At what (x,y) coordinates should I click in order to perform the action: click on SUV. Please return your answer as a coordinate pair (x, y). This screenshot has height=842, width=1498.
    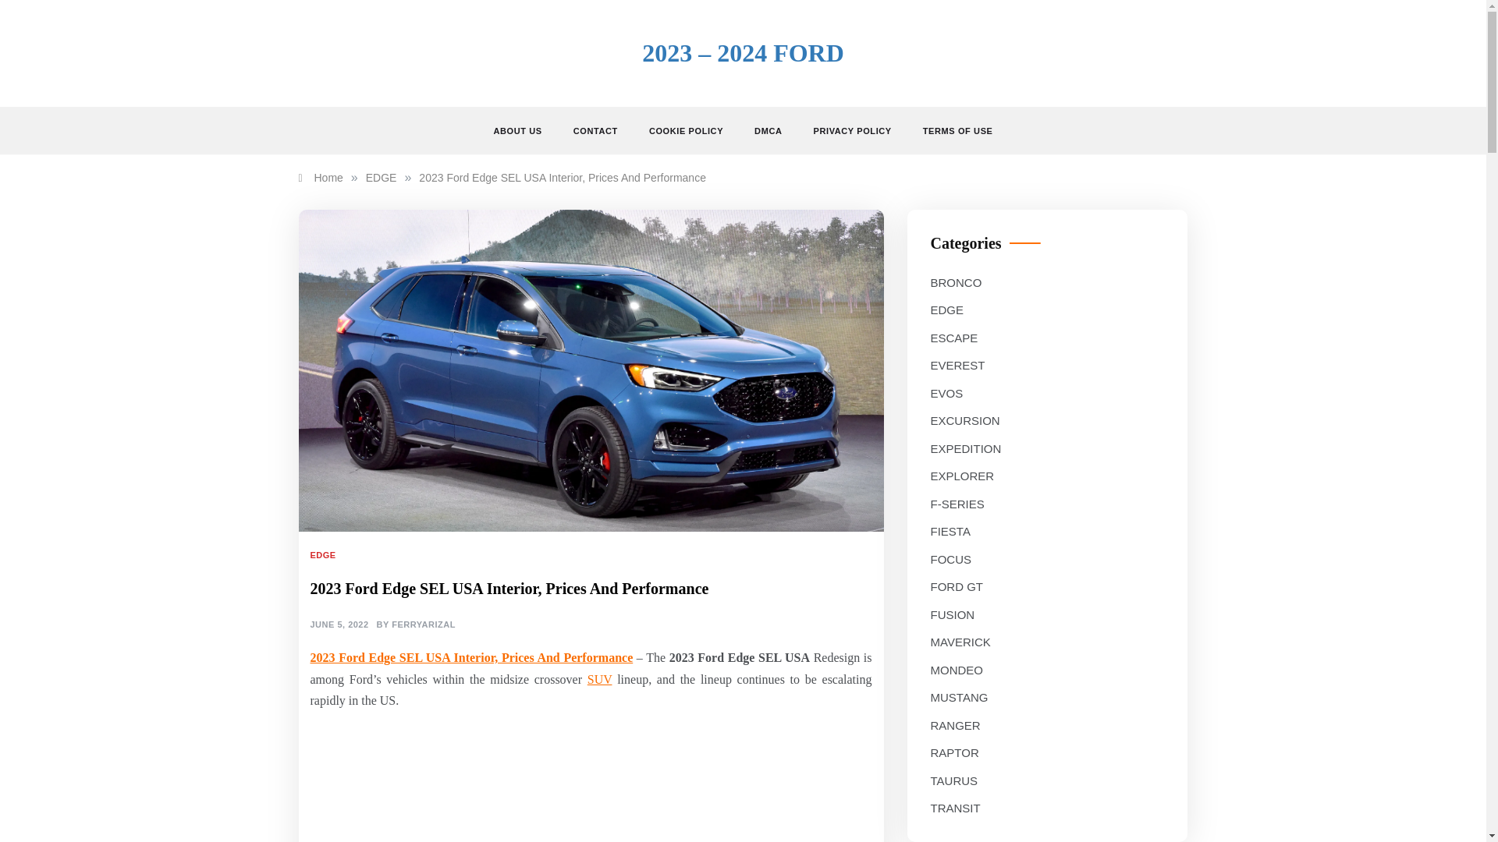
    Looking at the image, I should click on (599, 679).